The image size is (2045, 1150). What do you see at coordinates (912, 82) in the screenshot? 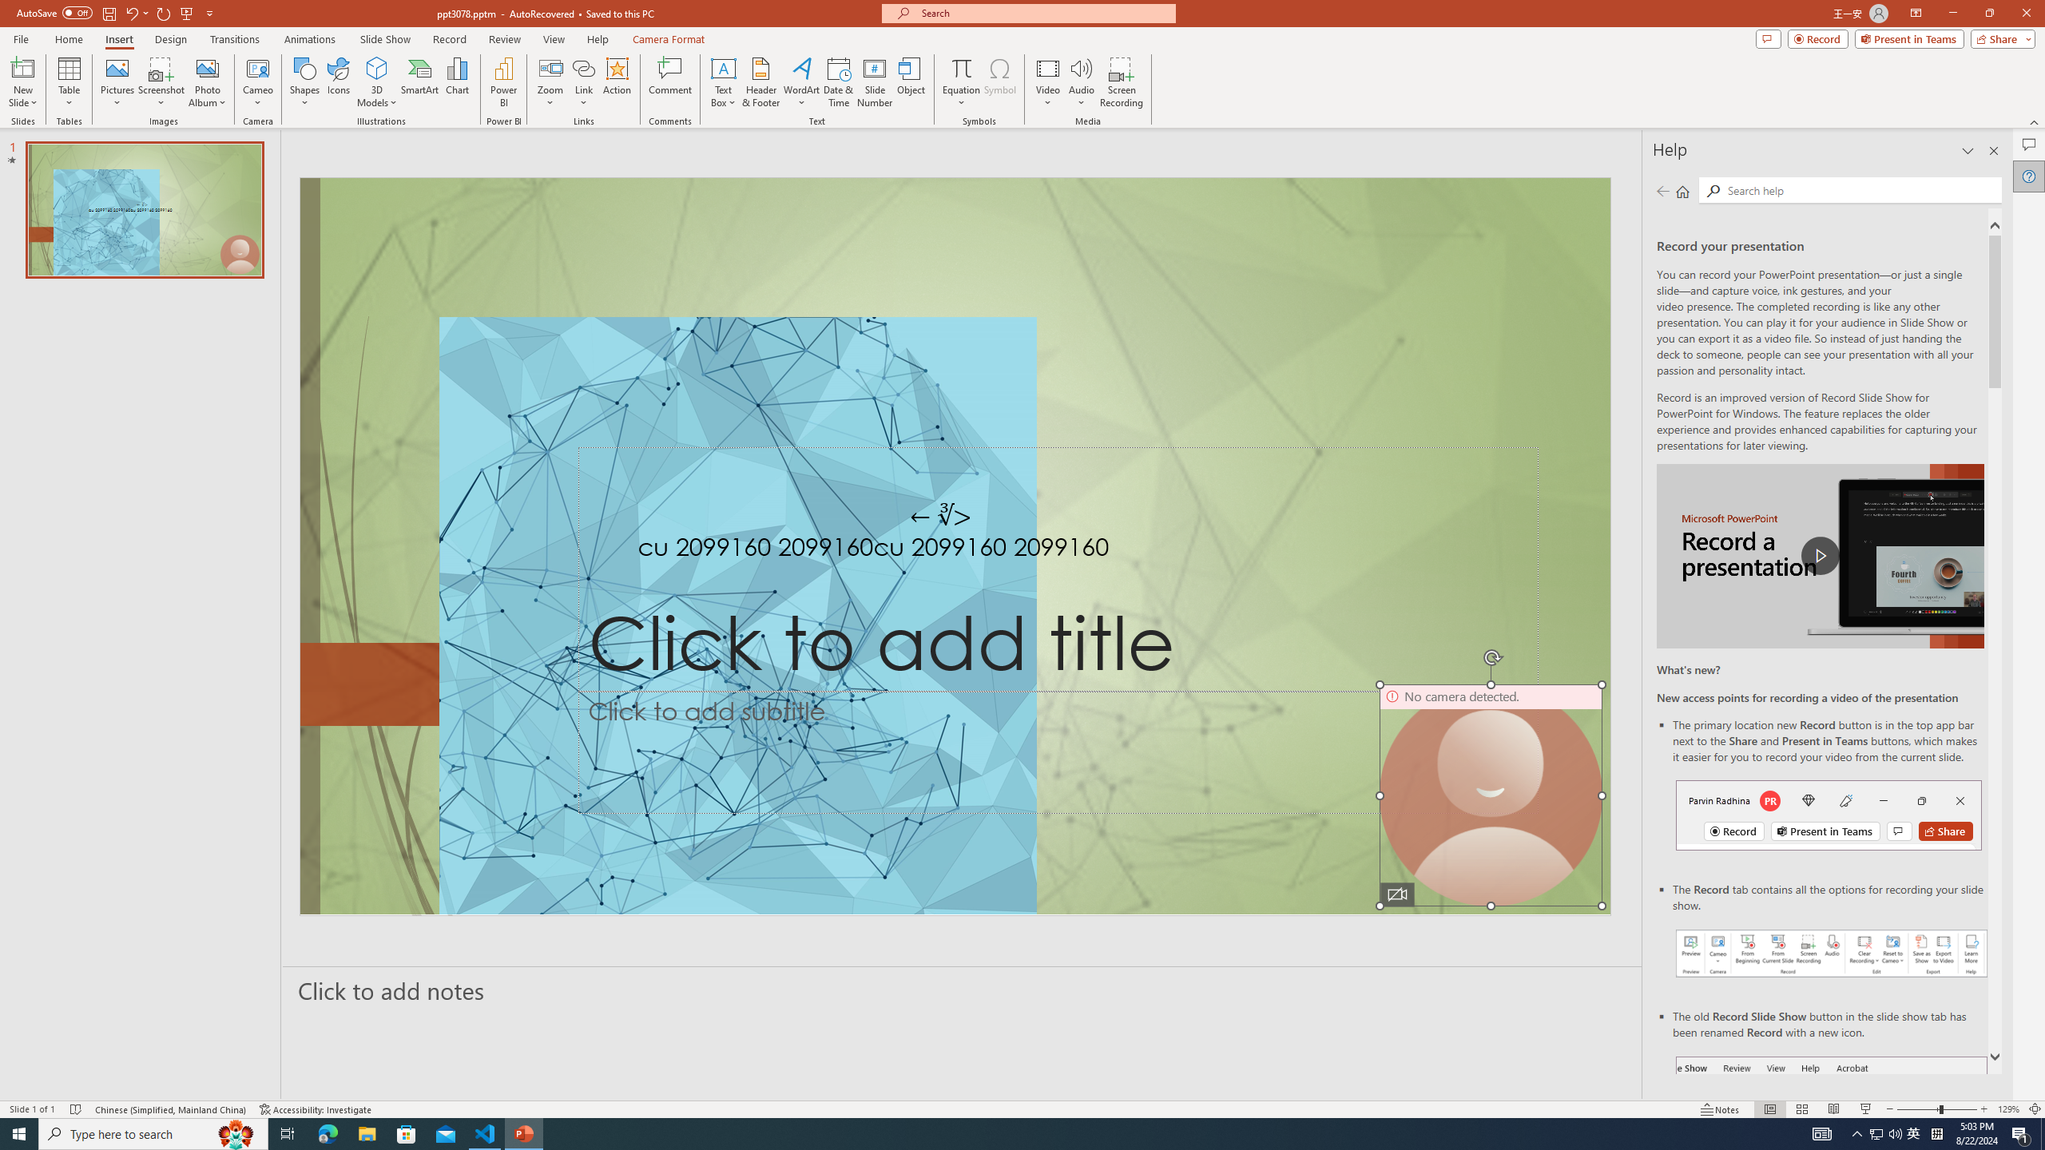
I see `Object...` at bounding box center [912, 82].